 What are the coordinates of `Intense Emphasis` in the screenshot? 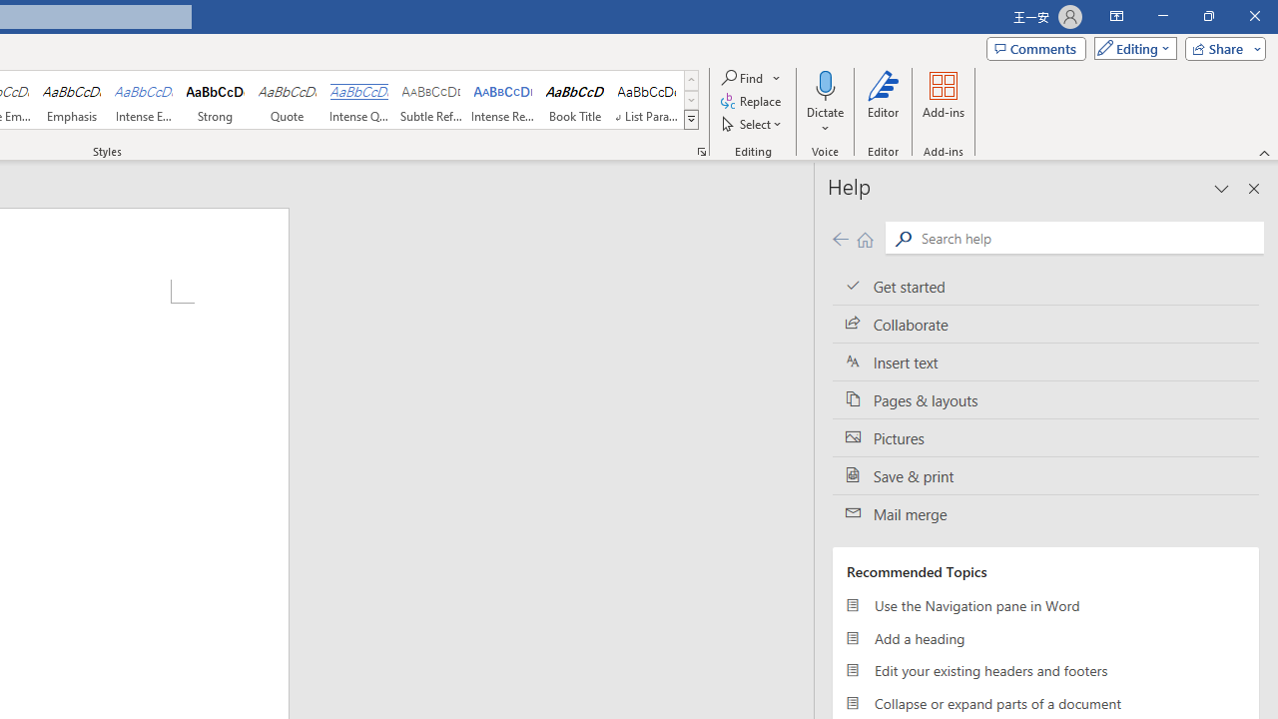 It's located at (144, 100).